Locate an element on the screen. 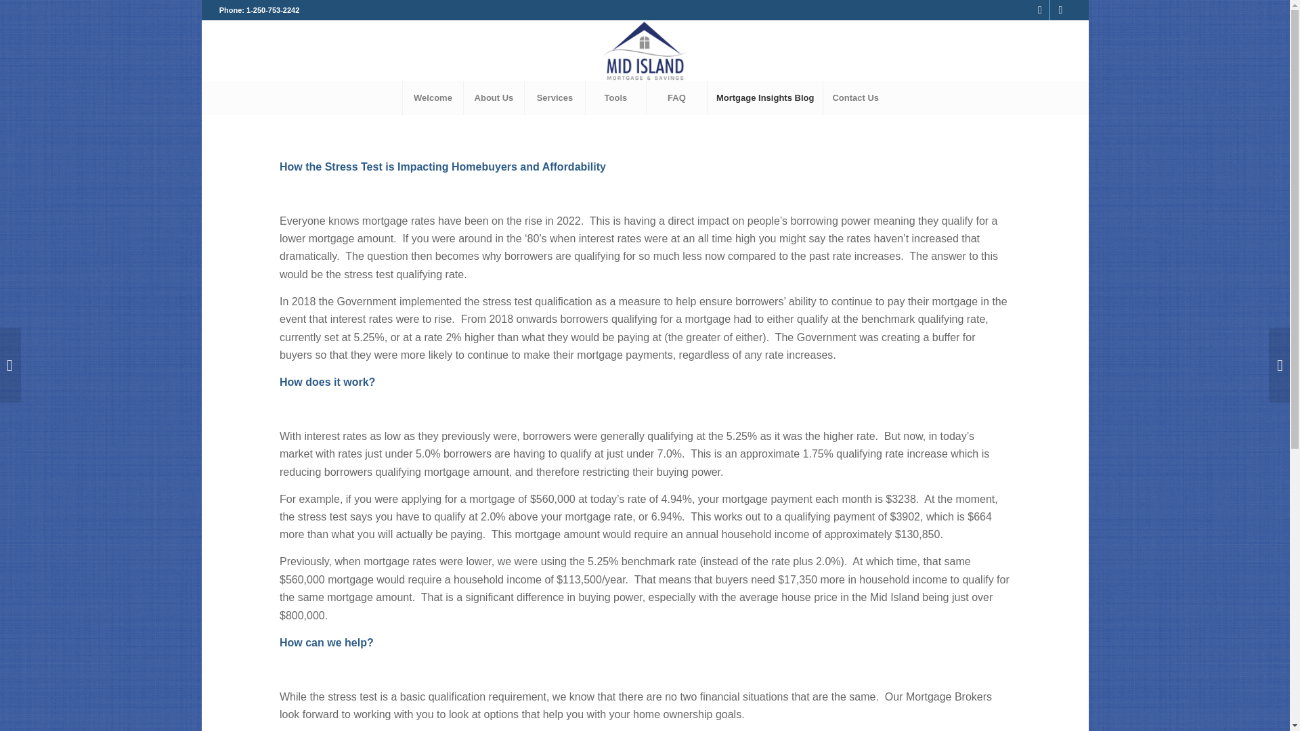 The width and height of the screenshot is (1300, 731). FAQ is located at coordinates (676, 97).